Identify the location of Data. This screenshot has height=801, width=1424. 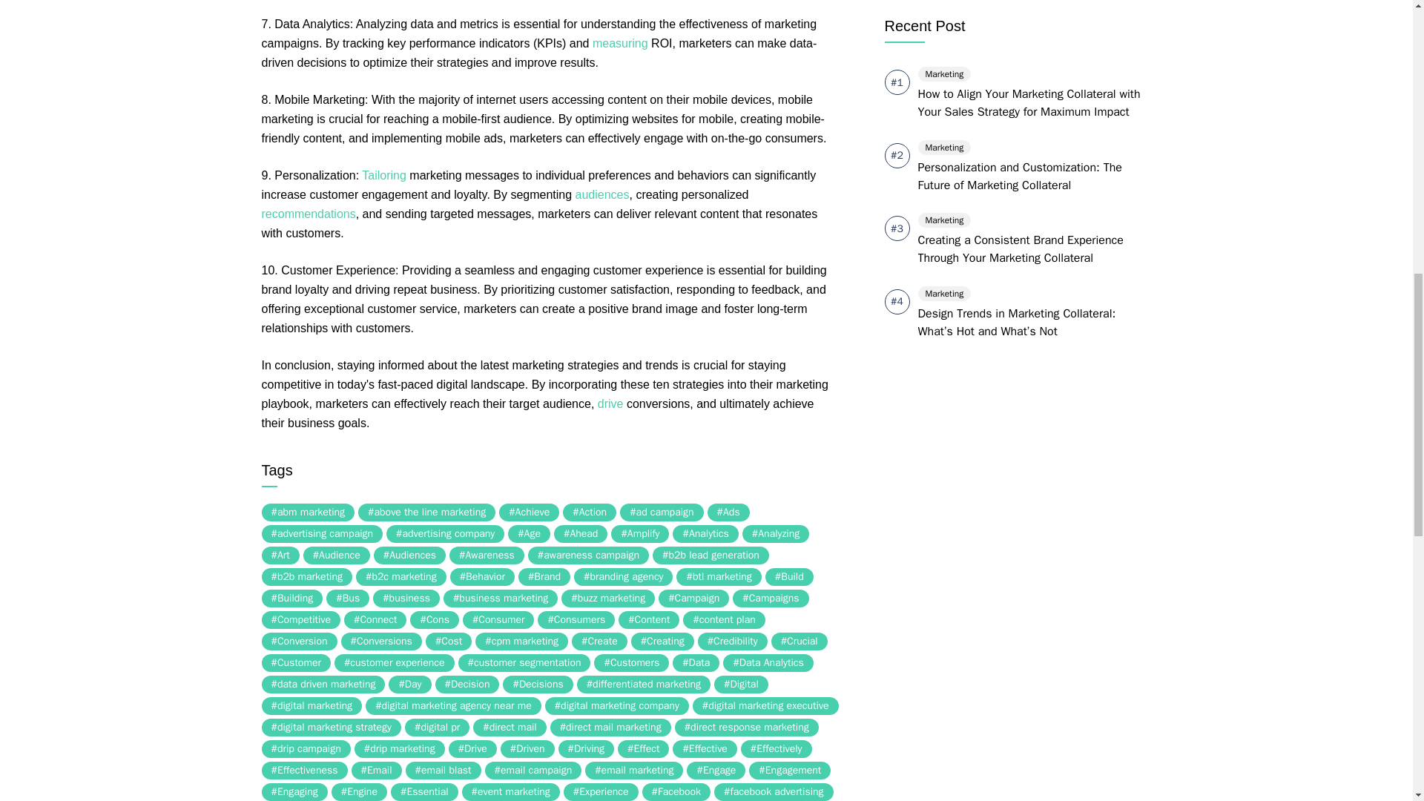
(286, 24).